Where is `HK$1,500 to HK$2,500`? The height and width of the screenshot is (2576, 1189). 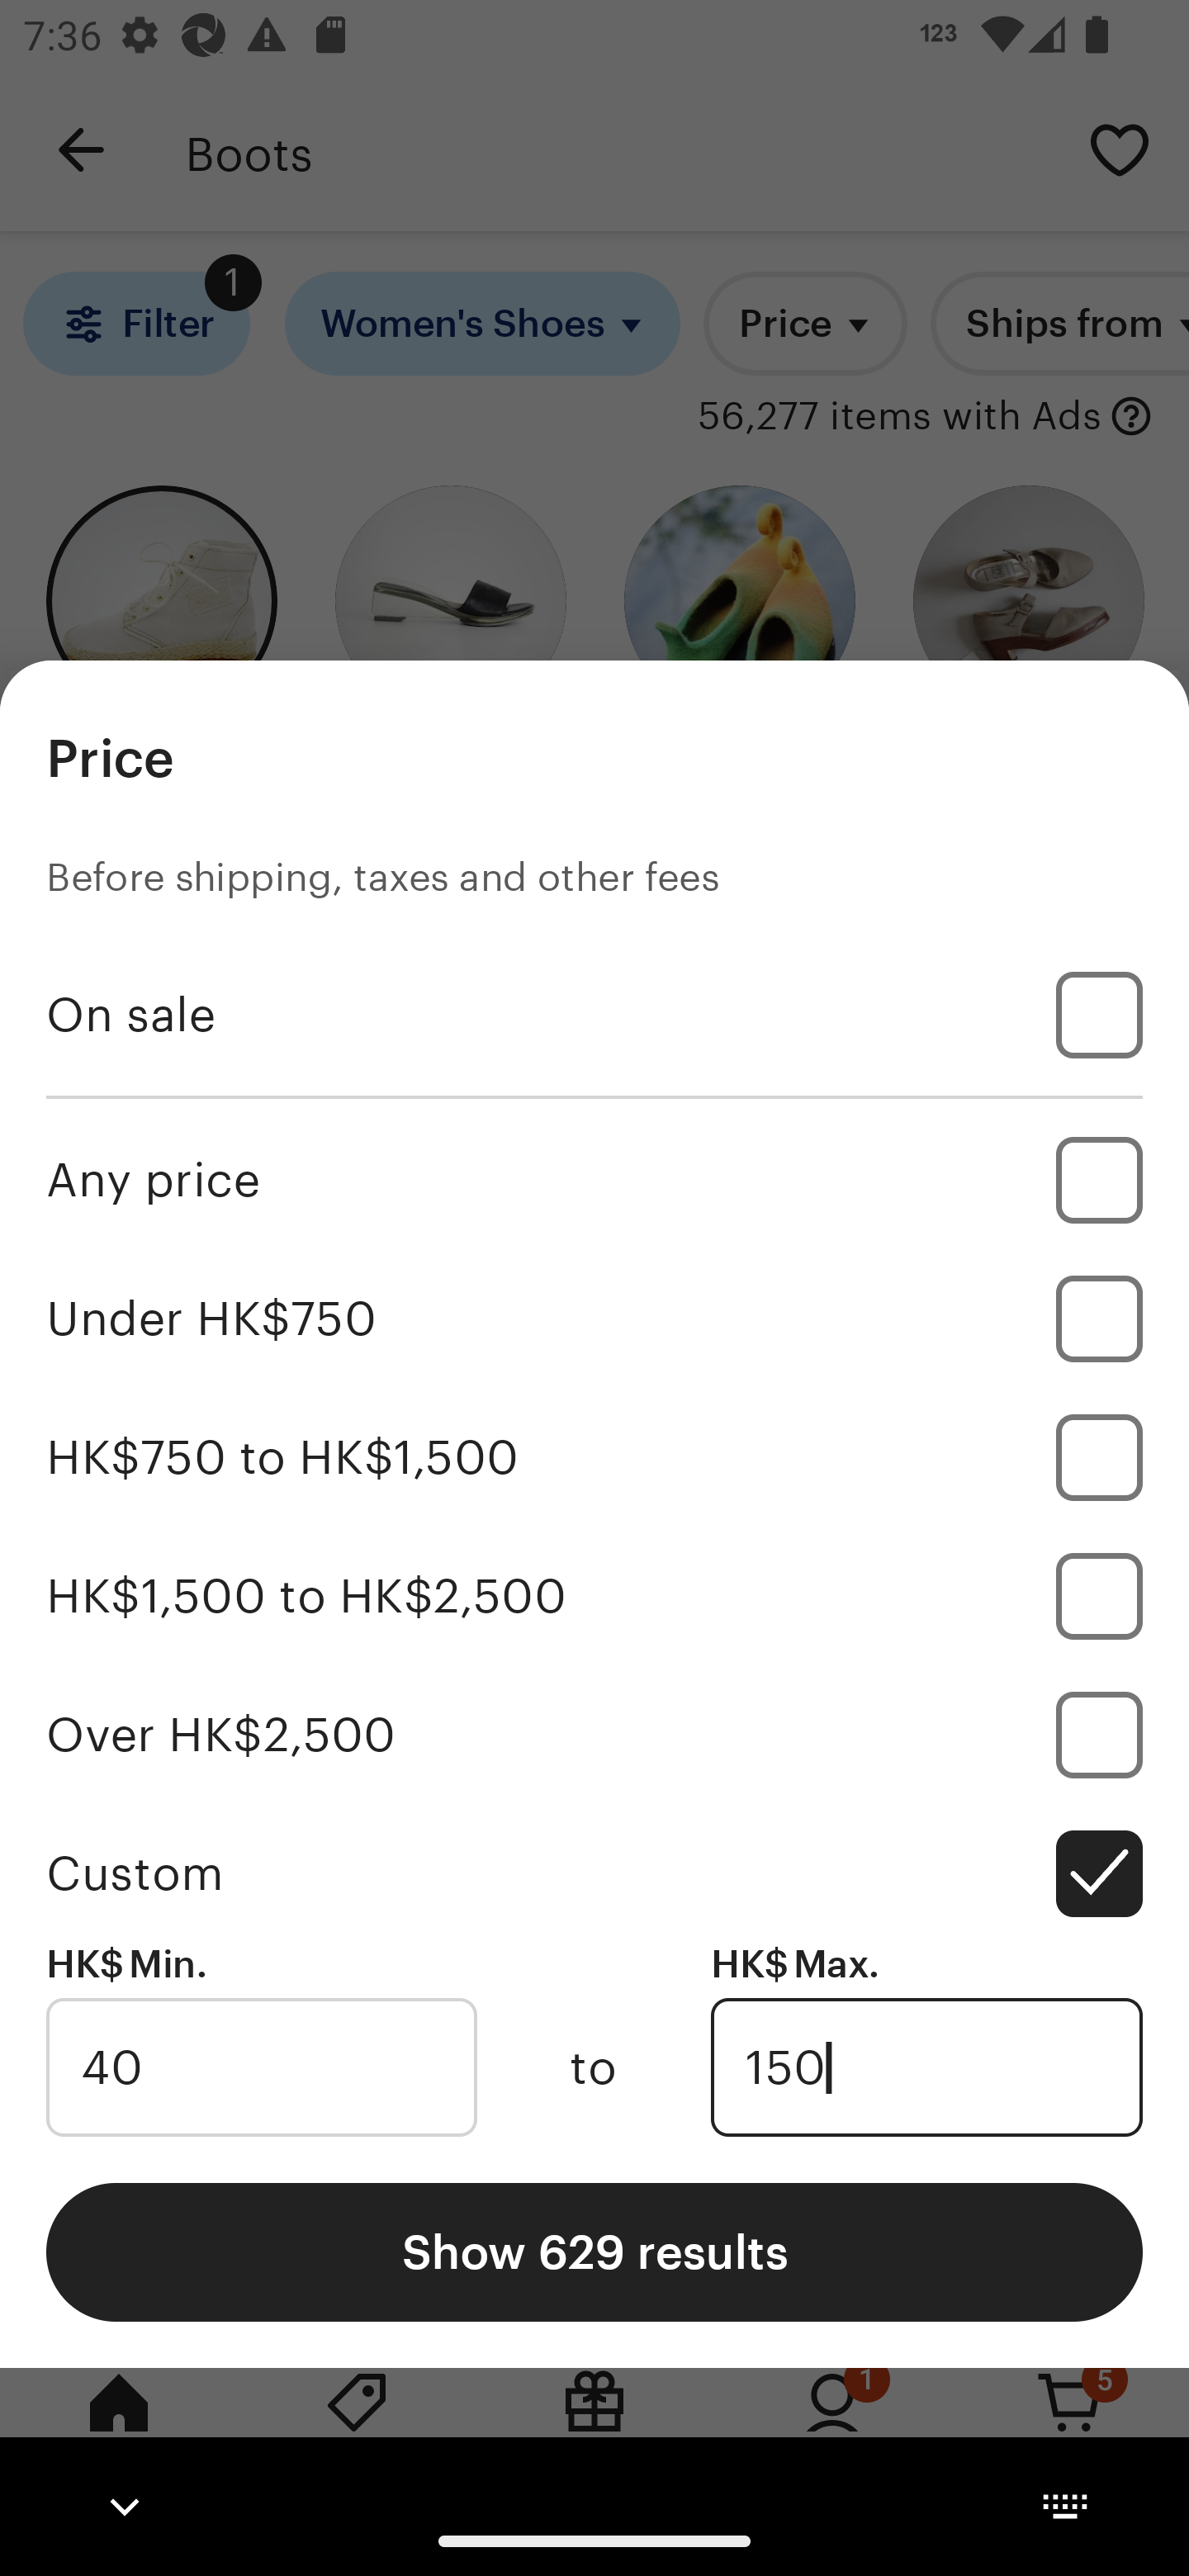
HK$1,500 to HK$2,500 is located at coordinates (594, 1595).